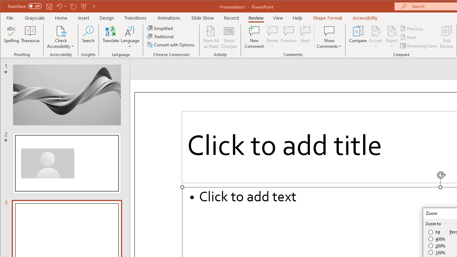  I want to click on Translate, so click(111, 37).